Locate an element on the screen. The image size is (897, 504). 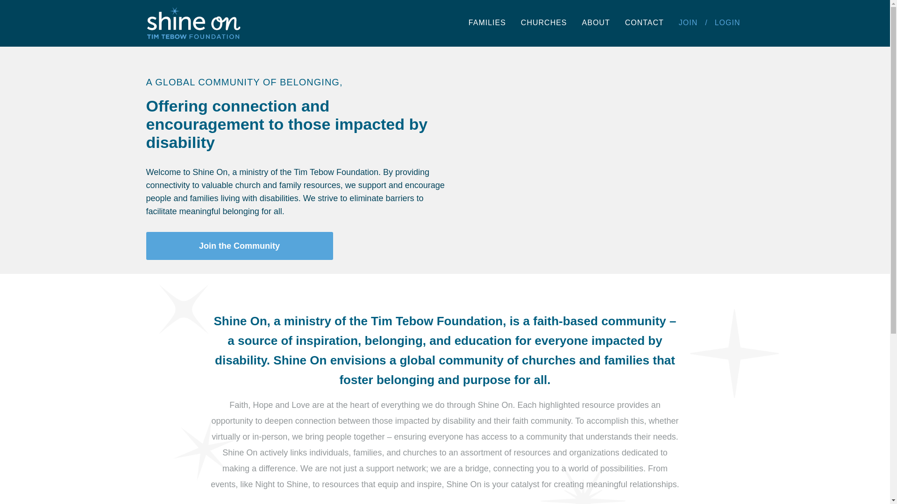
JOIN is located at coordinates (688, 22).